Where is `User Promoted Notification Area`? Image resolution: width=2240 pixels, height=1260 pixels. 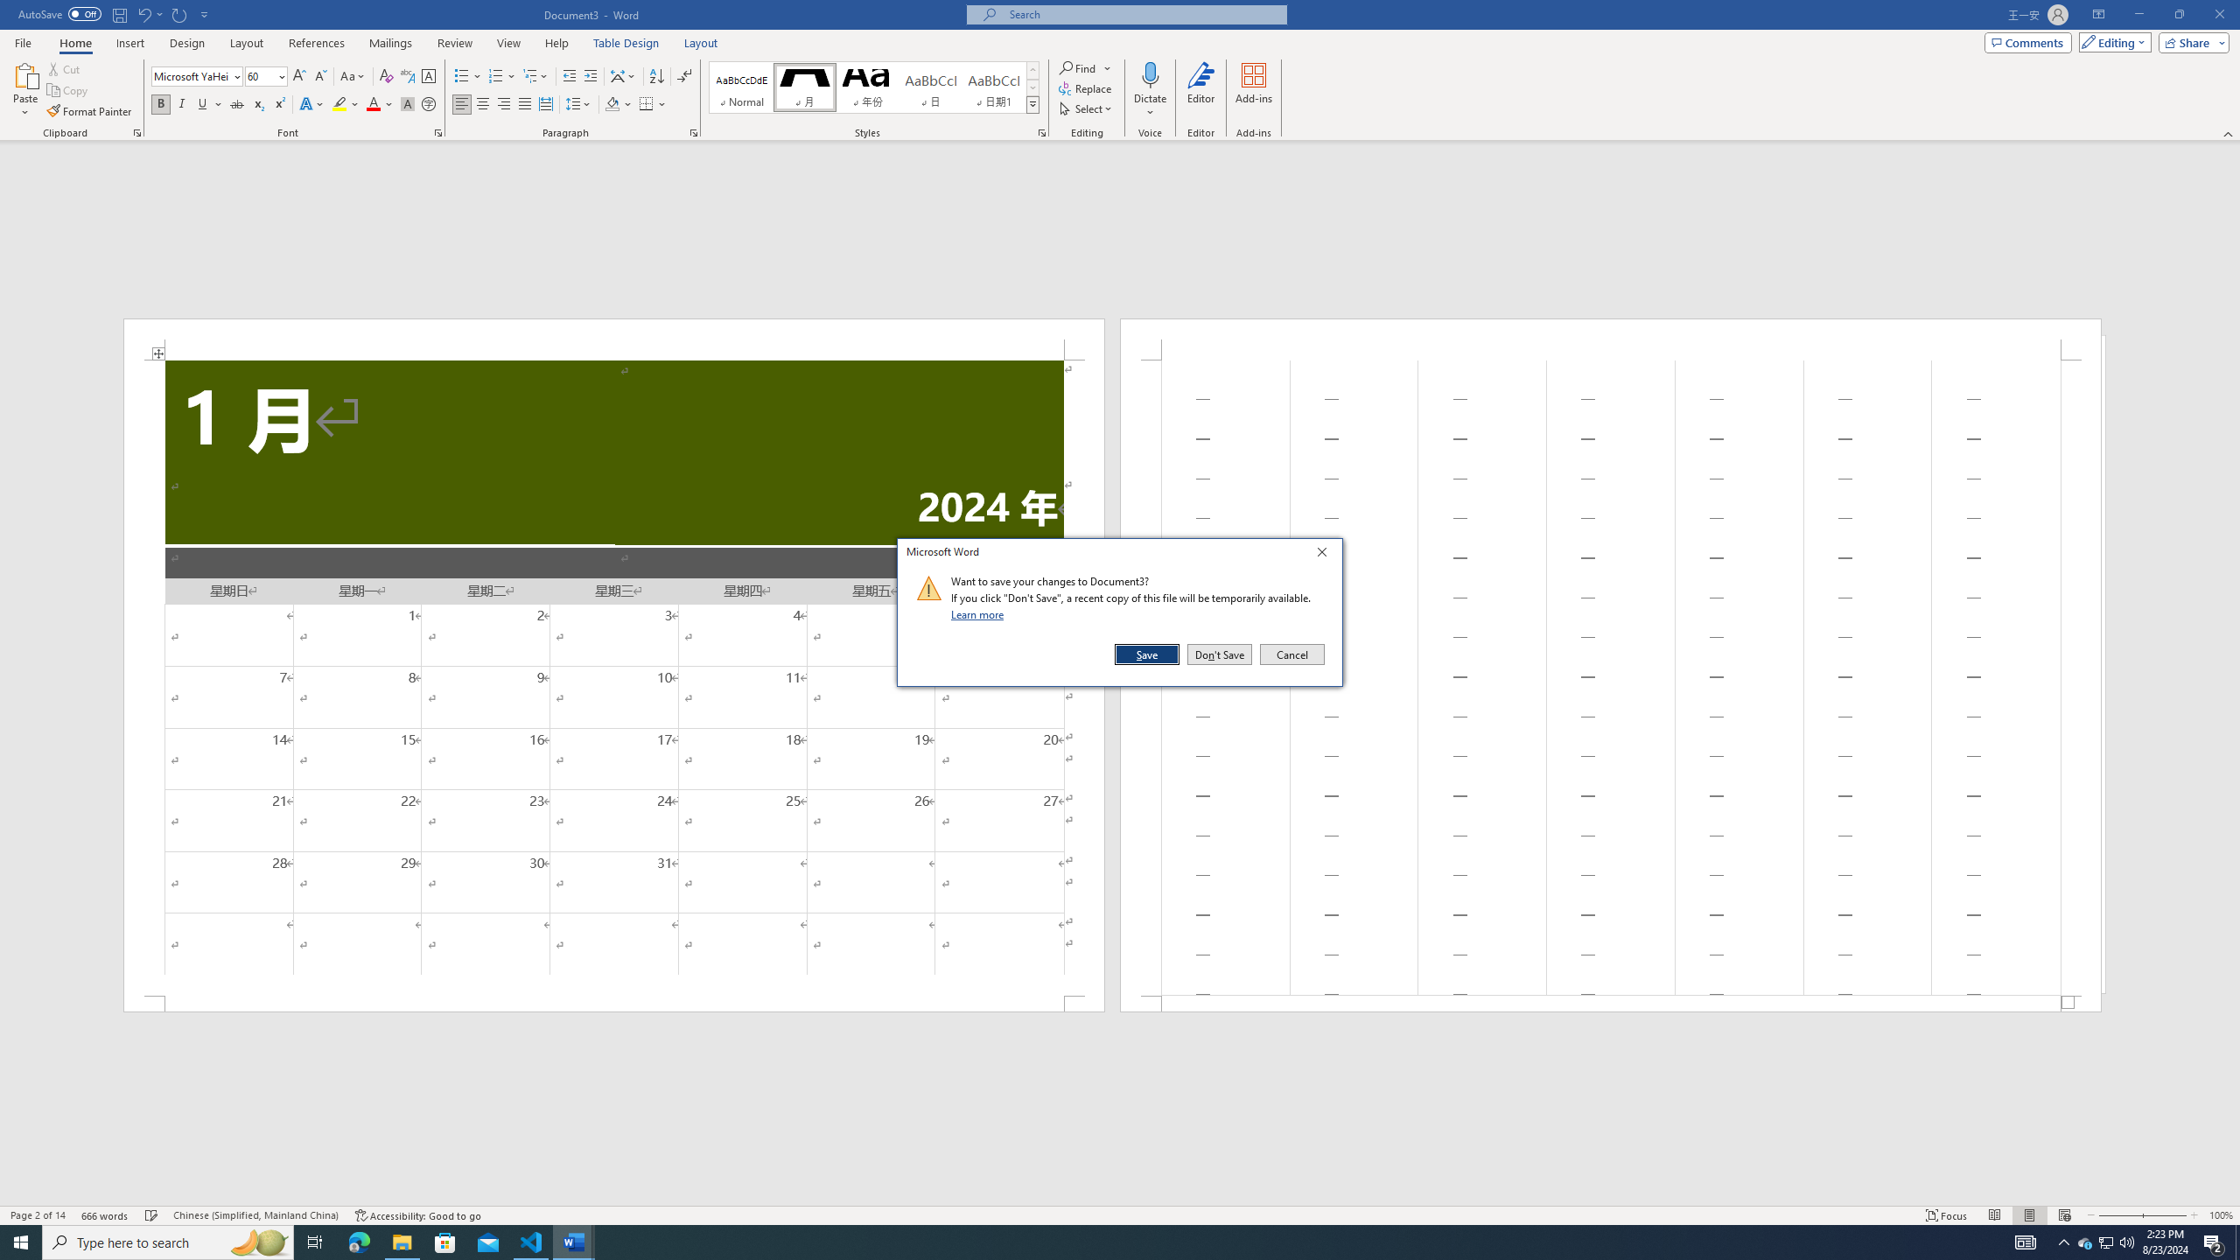
User Promoted Notification Area is located at coordinates (2105, 1242).